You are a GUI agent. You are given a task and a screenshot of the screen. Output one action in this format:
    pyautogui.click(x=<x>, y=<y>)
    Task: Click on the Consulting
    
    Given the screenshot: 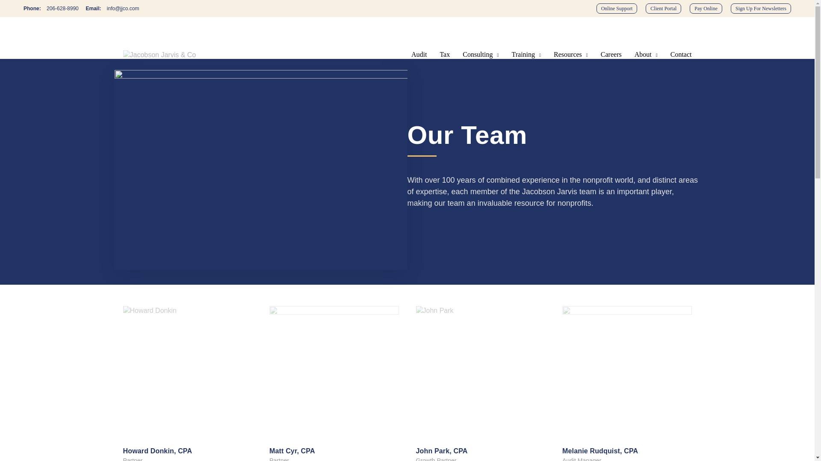 What is the action you would take?
    pyautogui.click(x=481, y=55)
    